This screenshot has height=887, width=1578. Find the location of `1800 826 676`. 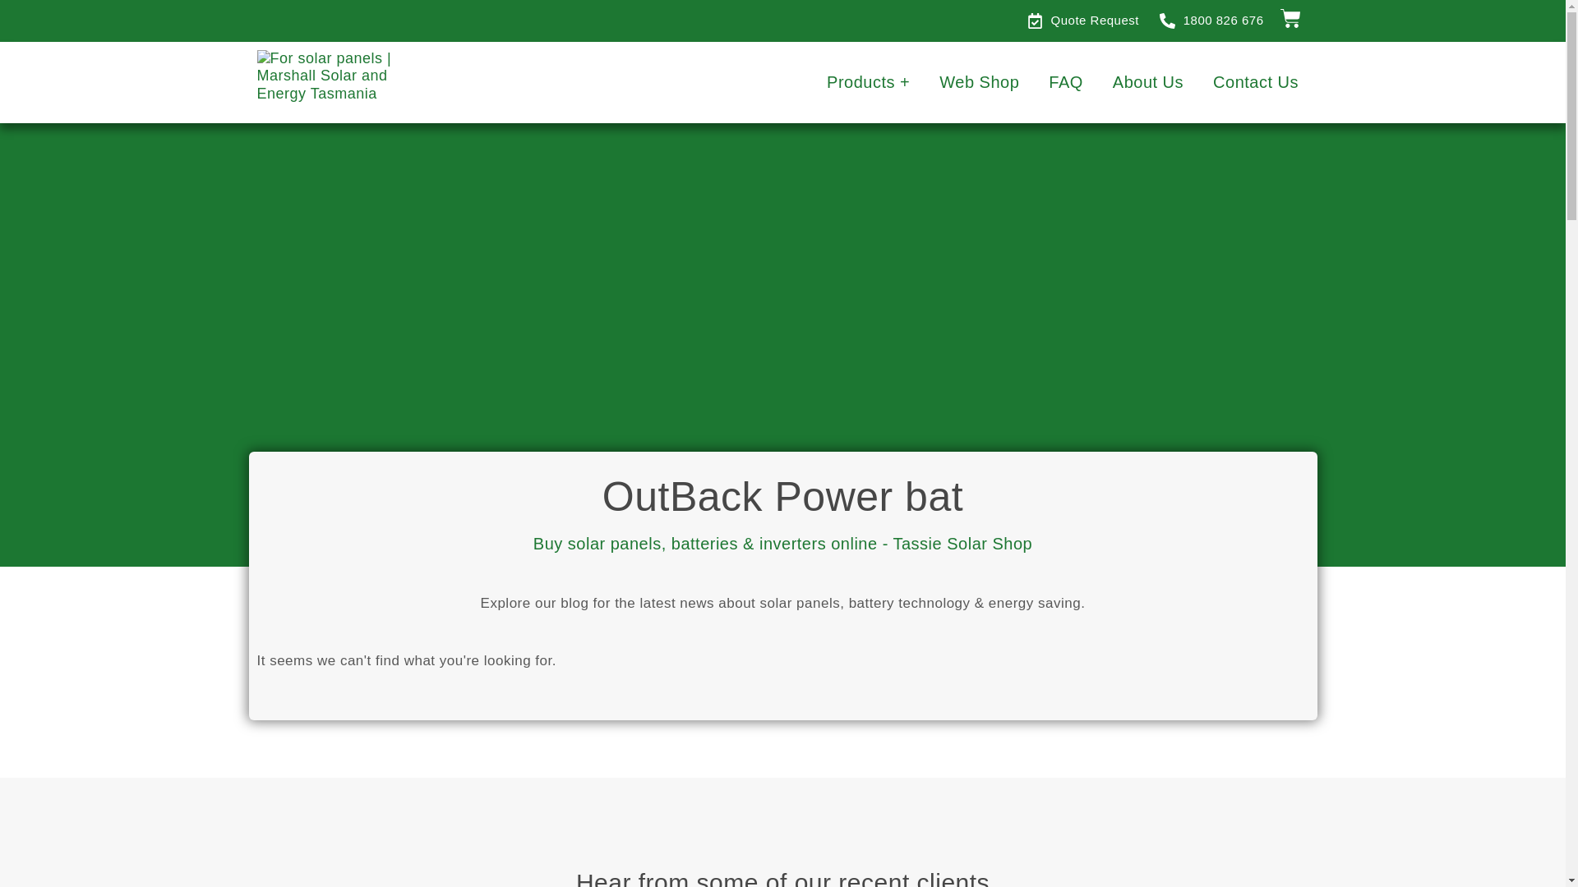

1800 826 676 is located at coordinates (1211, 21).